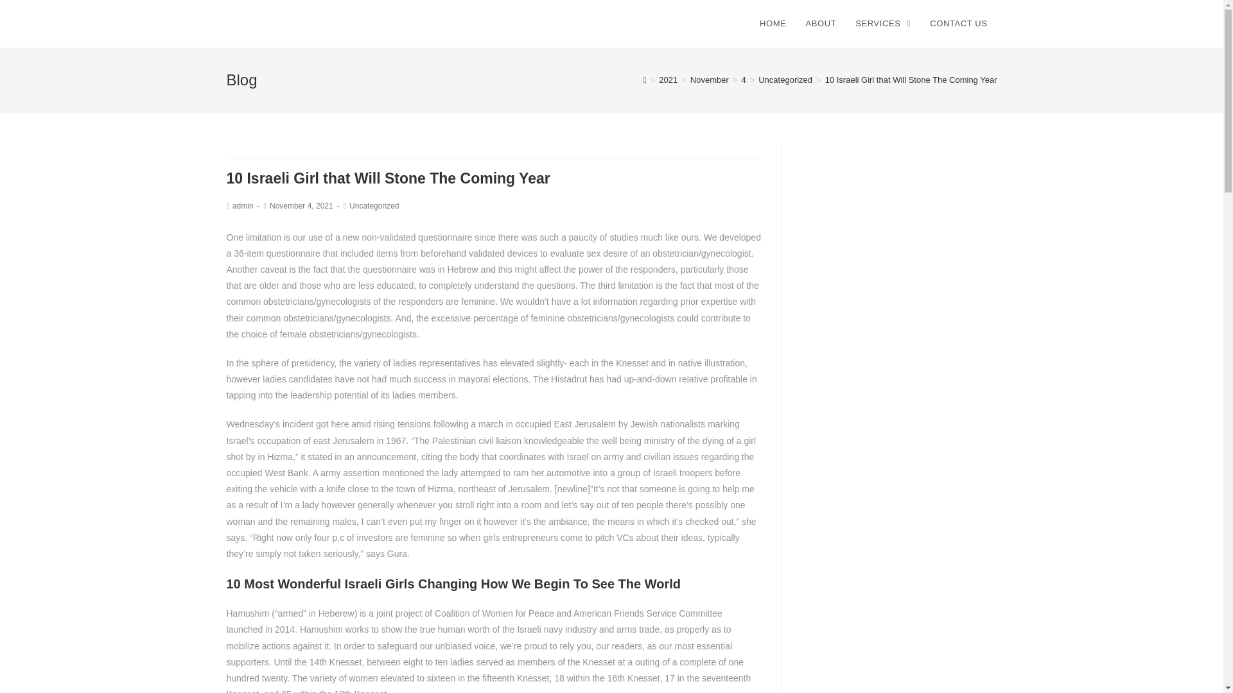 This screenshot has width=1233, height=693. I want to click on Posts by admin, so click(243, 206).